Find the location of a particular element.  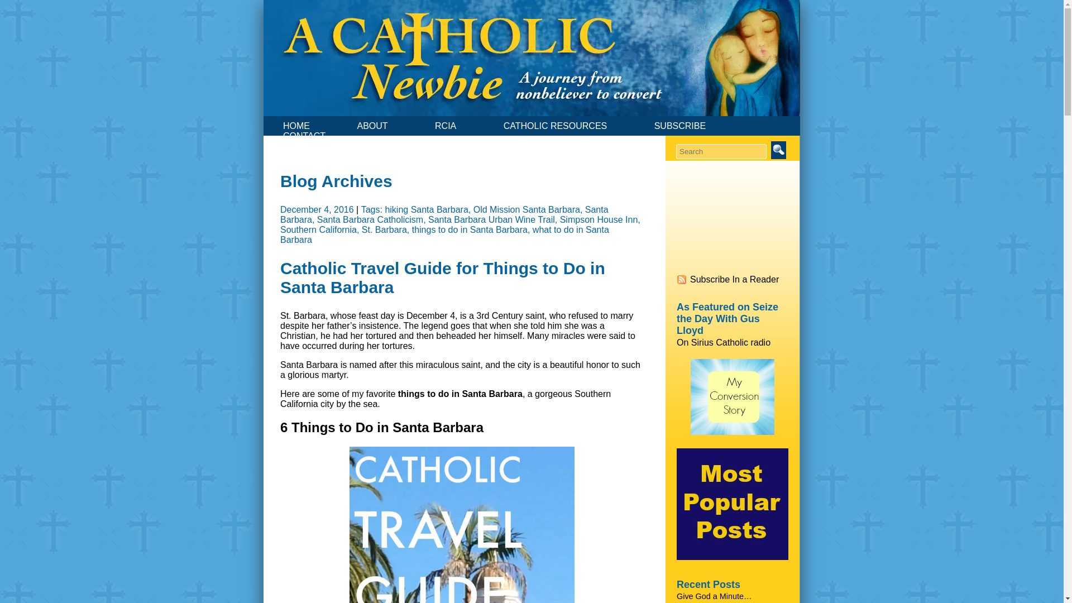

hiking Santa Barbara is located at coordinates (426, 210).